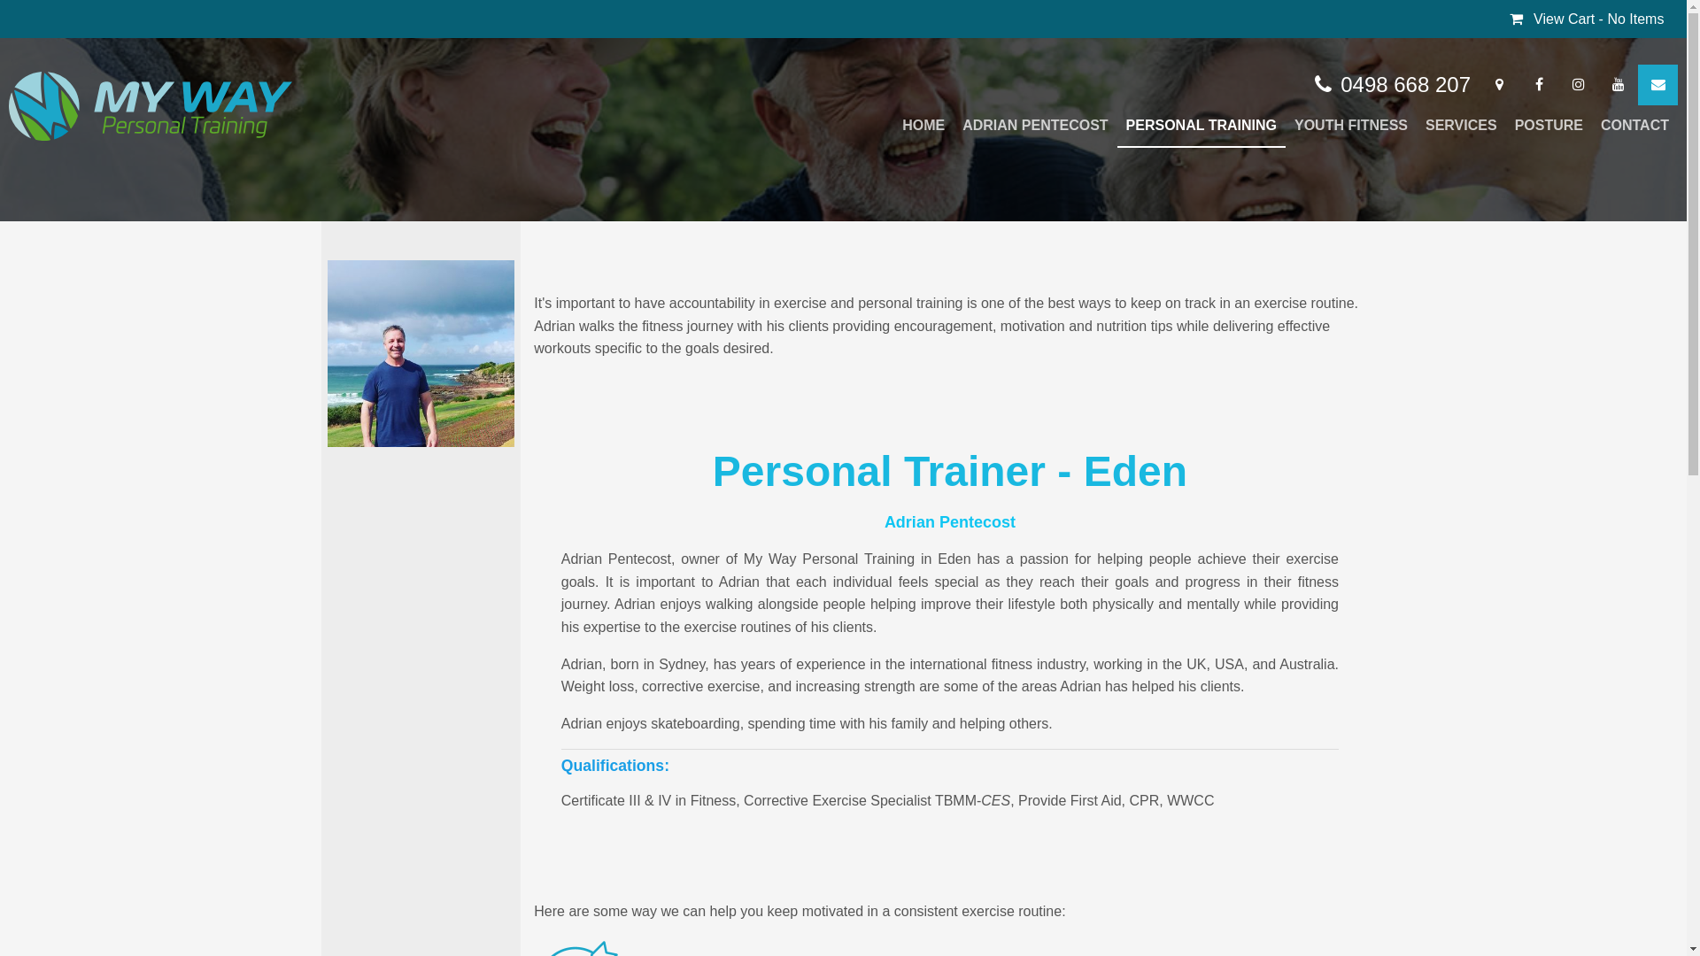 This screenshot has height=956, width=1700. What do you see at coordinates (923, 127) in the screenshot?
I see `HOME` at bounding box center [923, 127].